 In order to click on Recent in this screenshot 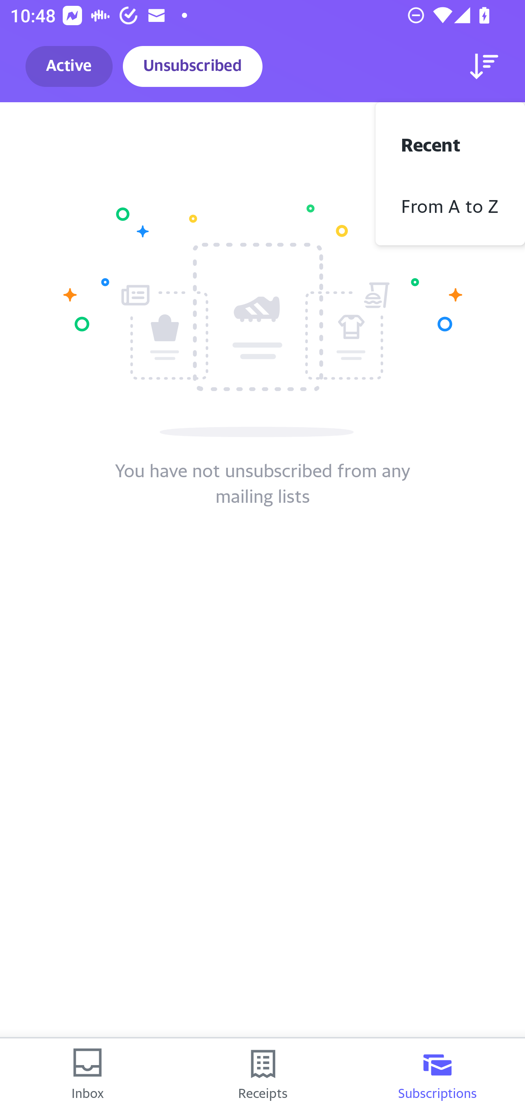, I will do `click(450, 143)`.